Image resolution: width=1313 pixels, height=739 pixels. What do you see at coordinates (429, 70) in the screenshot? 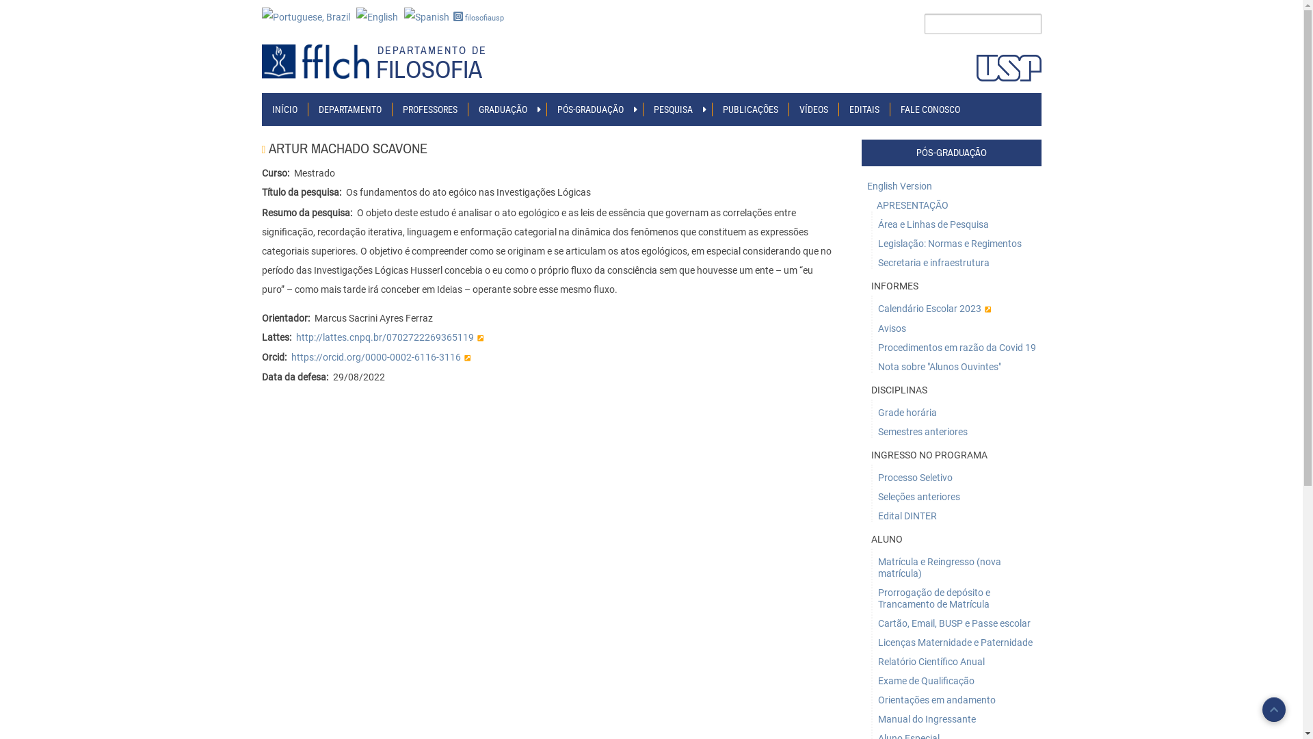
I see `FILOSOFIA` at bounding box center [429, 70].